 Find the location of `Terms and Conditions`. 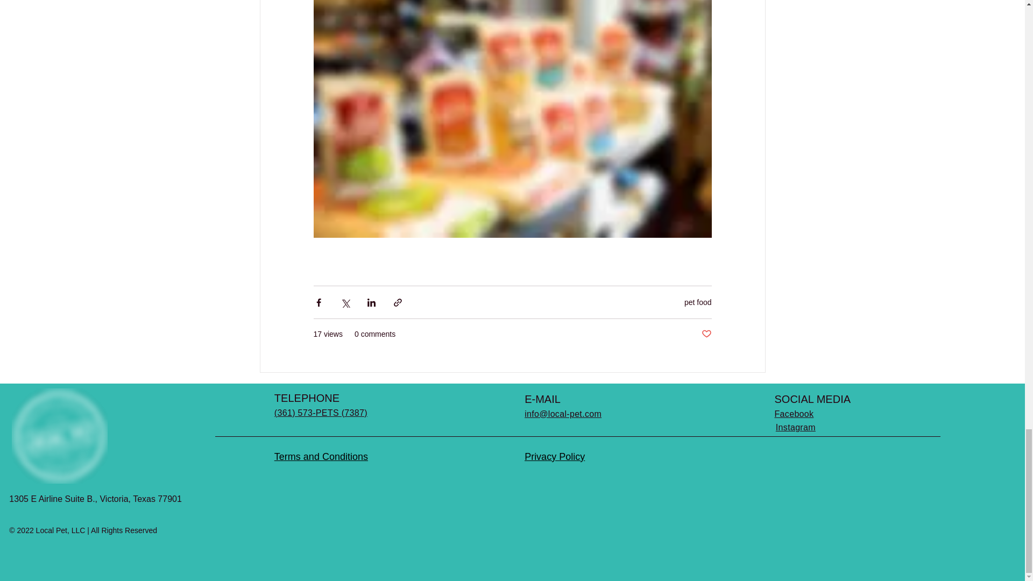

Terms and Conditions is located at coordinates (321, 456).